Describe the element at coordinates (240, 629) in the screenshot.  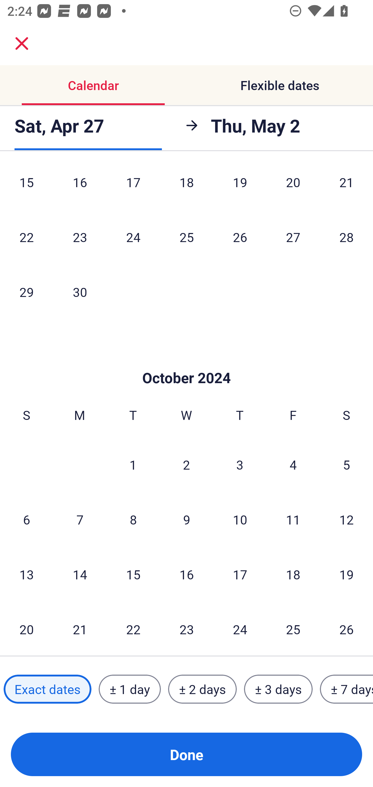
I see `24 Thursday, October 24, 2024` at that location.